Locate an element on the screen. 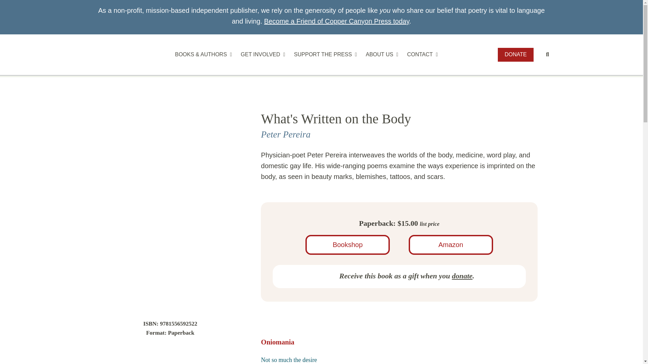 The image size is (648, 364). Bookshop is located at coordinates (348, 245).